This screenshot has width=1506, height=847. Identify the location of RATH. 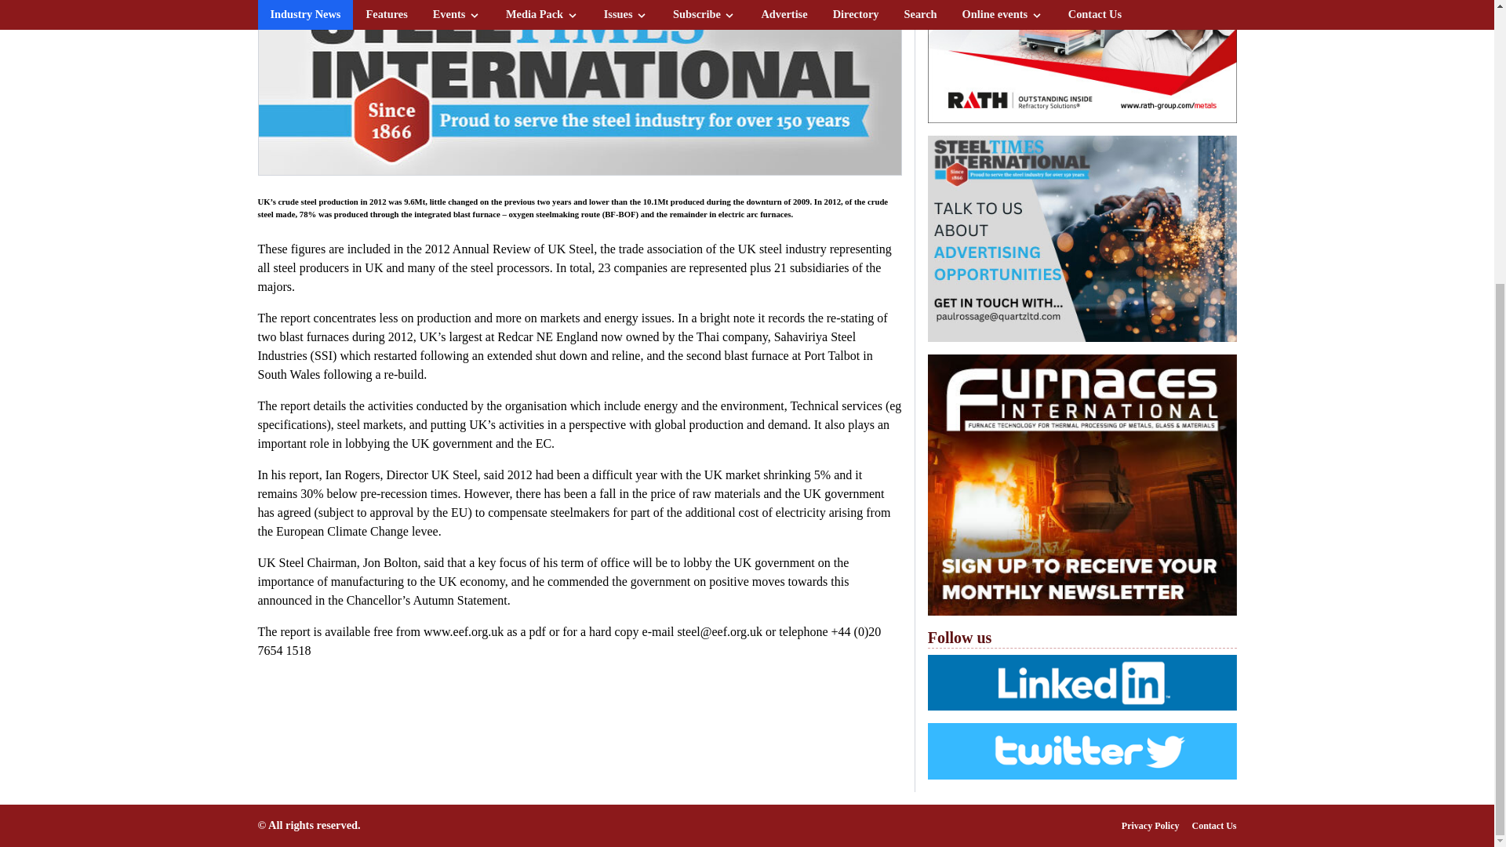
(1082, 61).